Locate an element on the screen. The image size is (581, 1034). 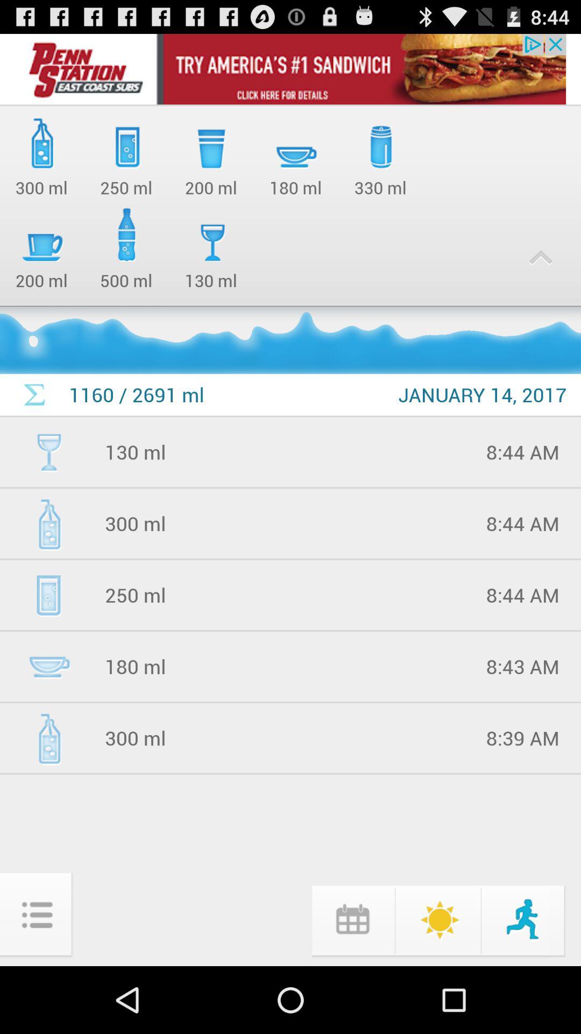
select the cup icon below glass icon is located at coordinates (48, 666).